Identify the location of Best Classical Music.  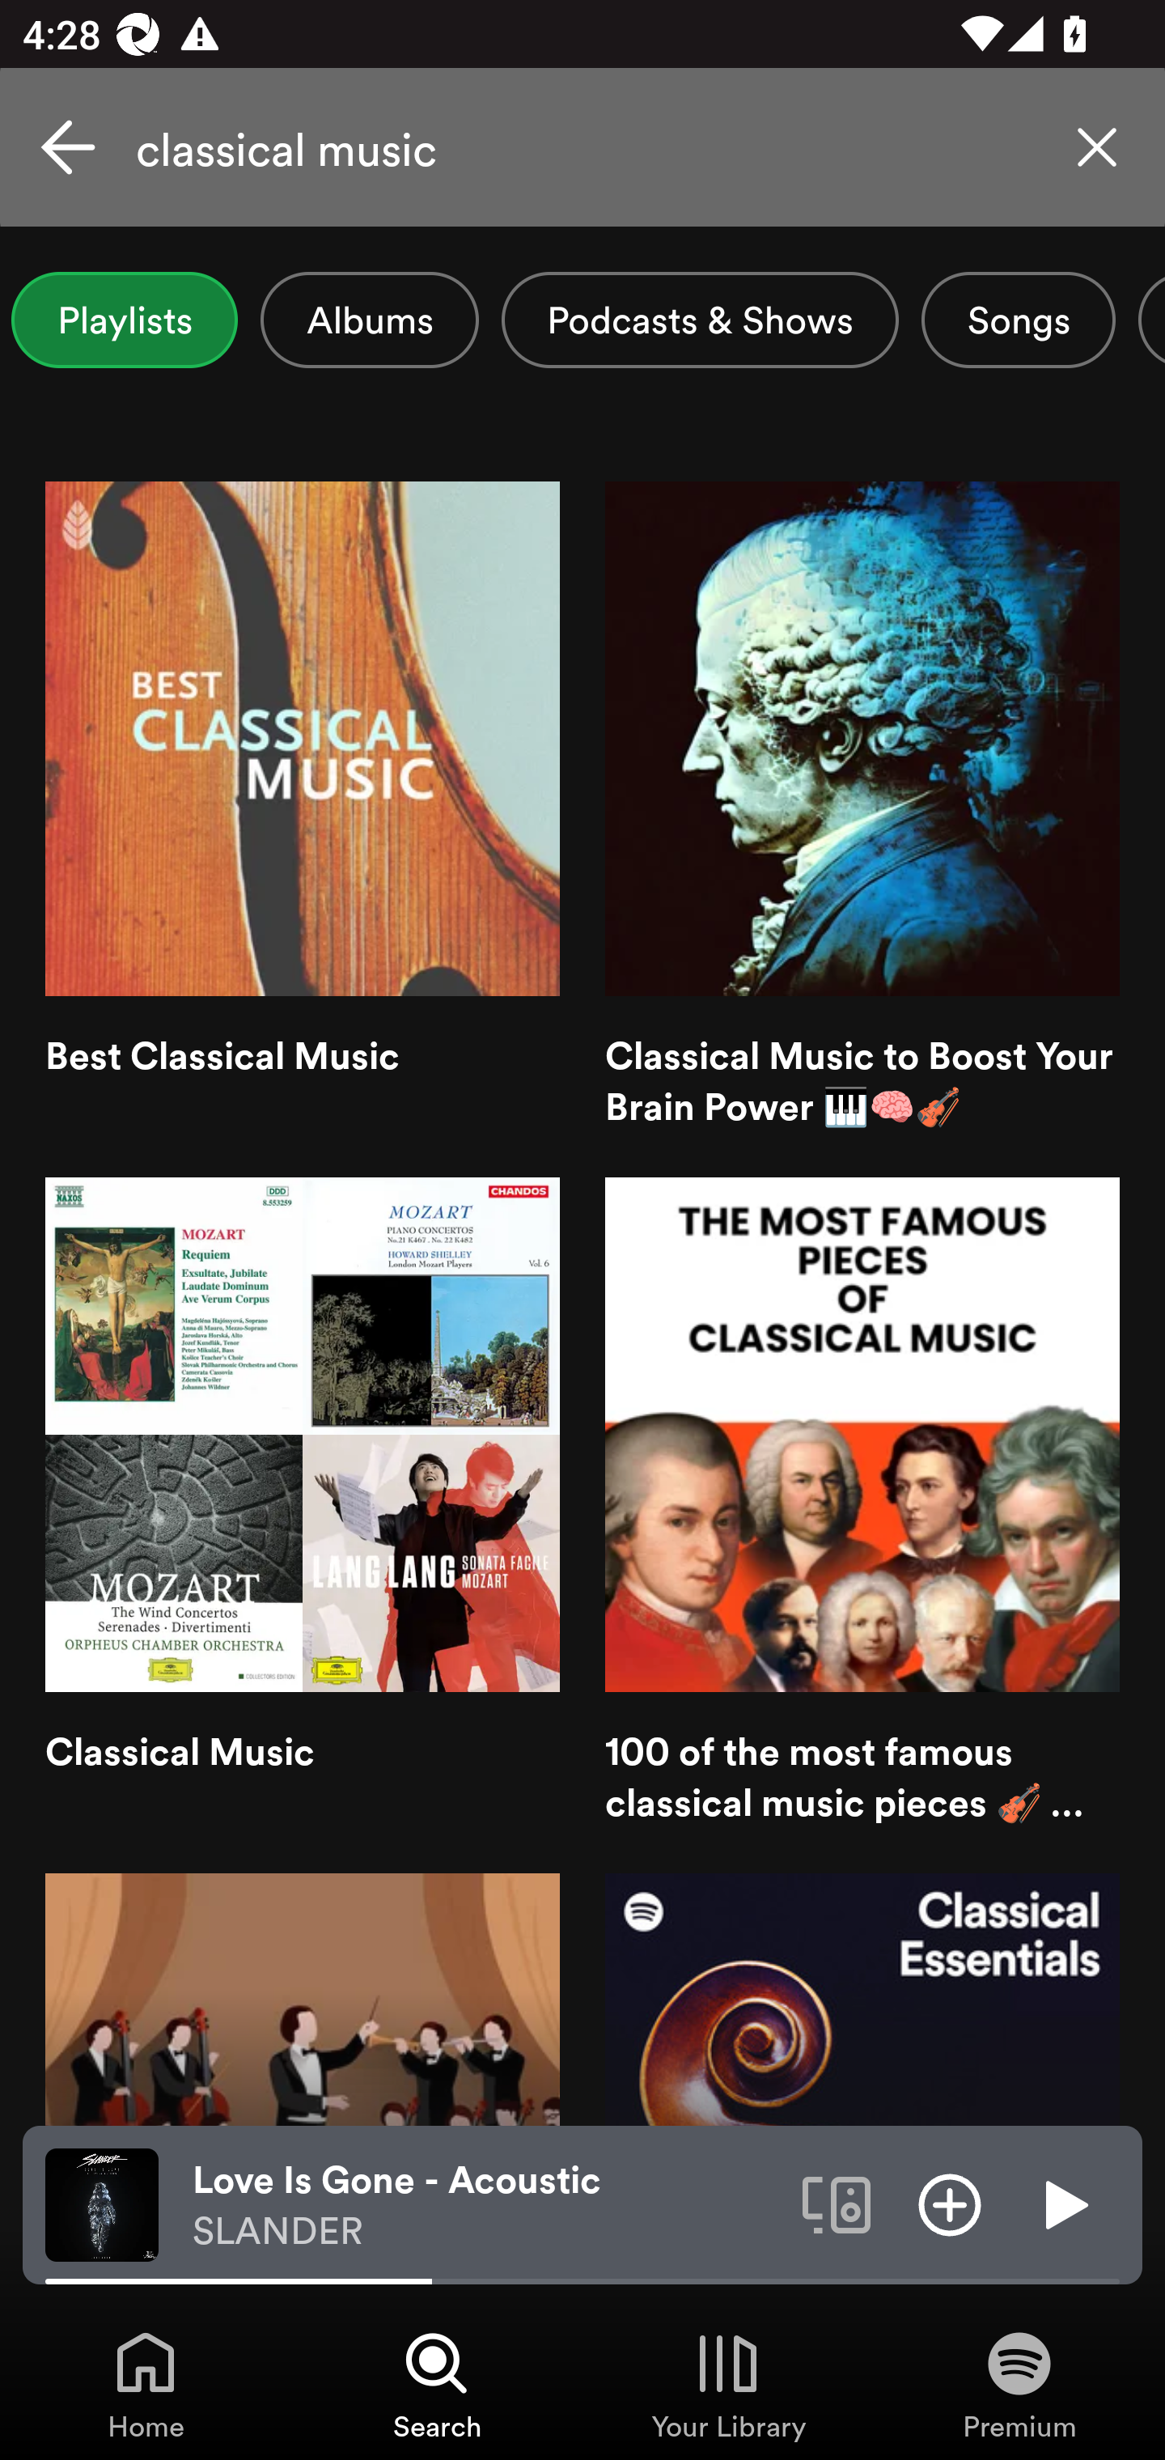
(303, 806).